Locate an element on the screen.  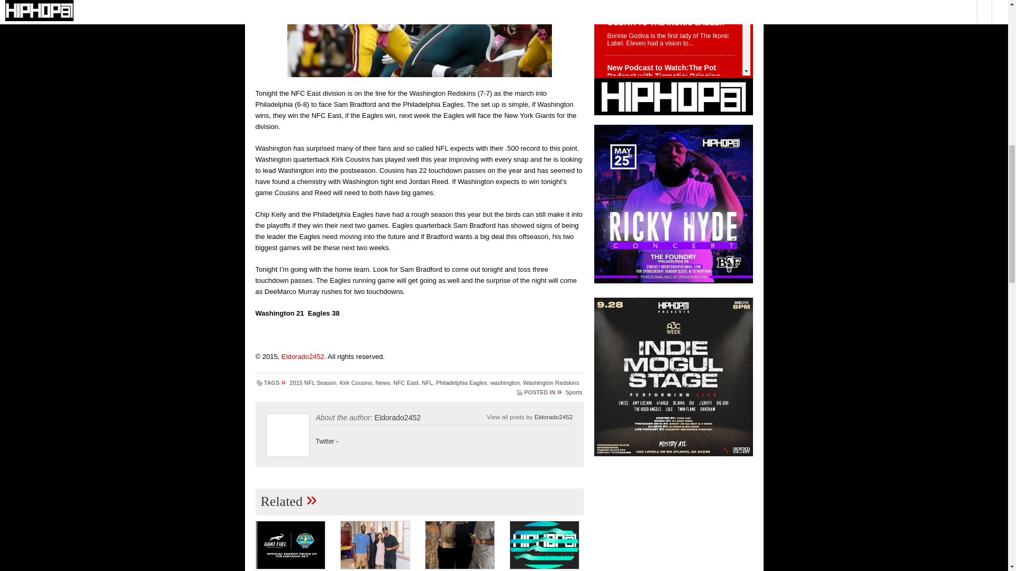
ELEVEN WELCOMES BONNIE GODIVA TO THE IKONIC LABEL!! is located at coordinates (669, 29).